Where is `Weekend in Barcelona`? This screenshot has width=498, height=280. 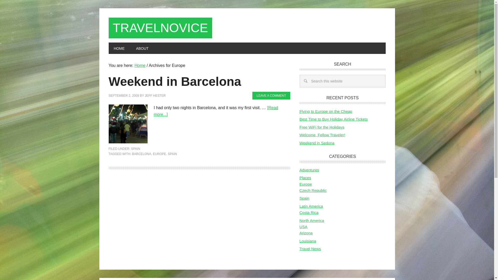
Weekend in Barcelona is located at coordinates (175, 81).